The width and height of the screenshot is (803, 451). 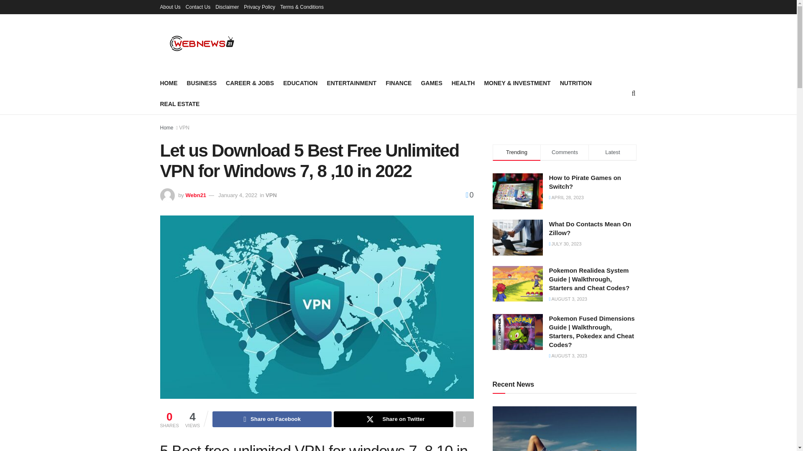 What do you see at coordinates (198, 7) in the screenshot?
I see `Contact Us` at bounding box center [198, 7].